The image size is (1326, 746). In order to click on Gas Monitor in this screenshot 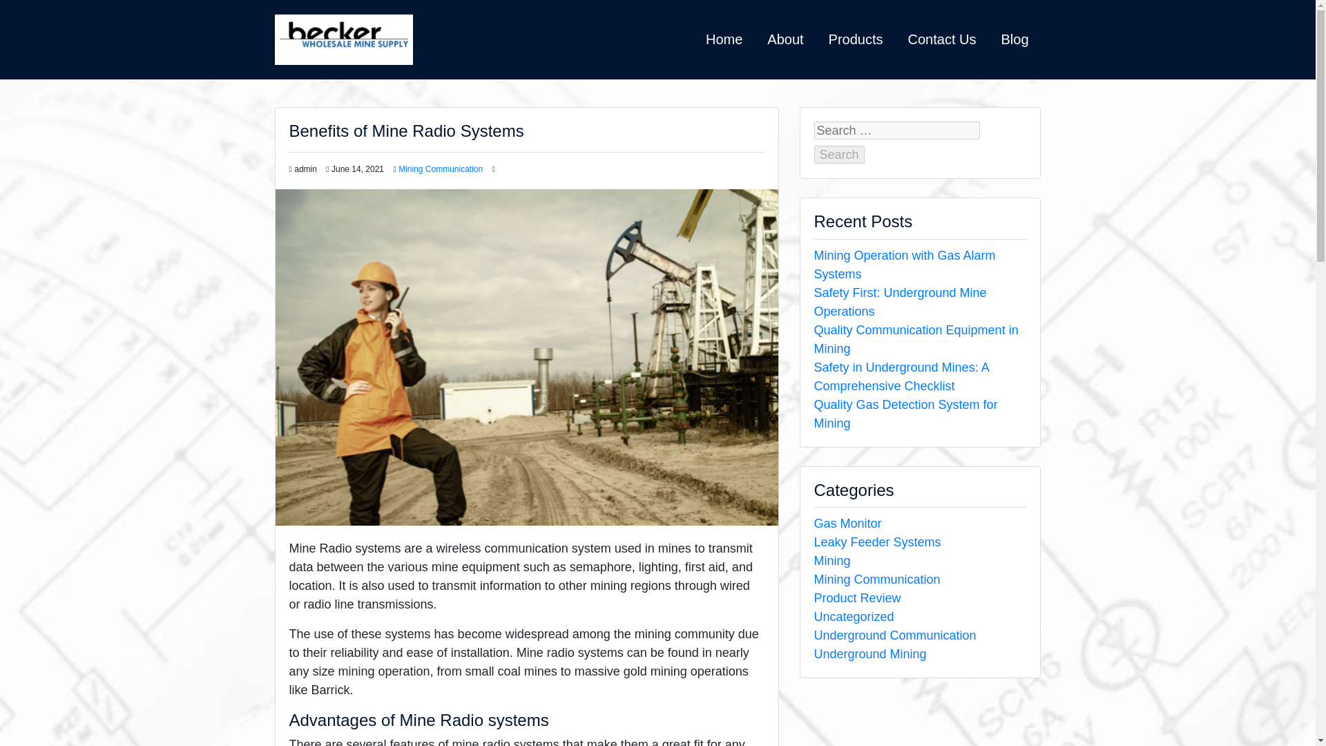, I will do `click(847, 524)`.